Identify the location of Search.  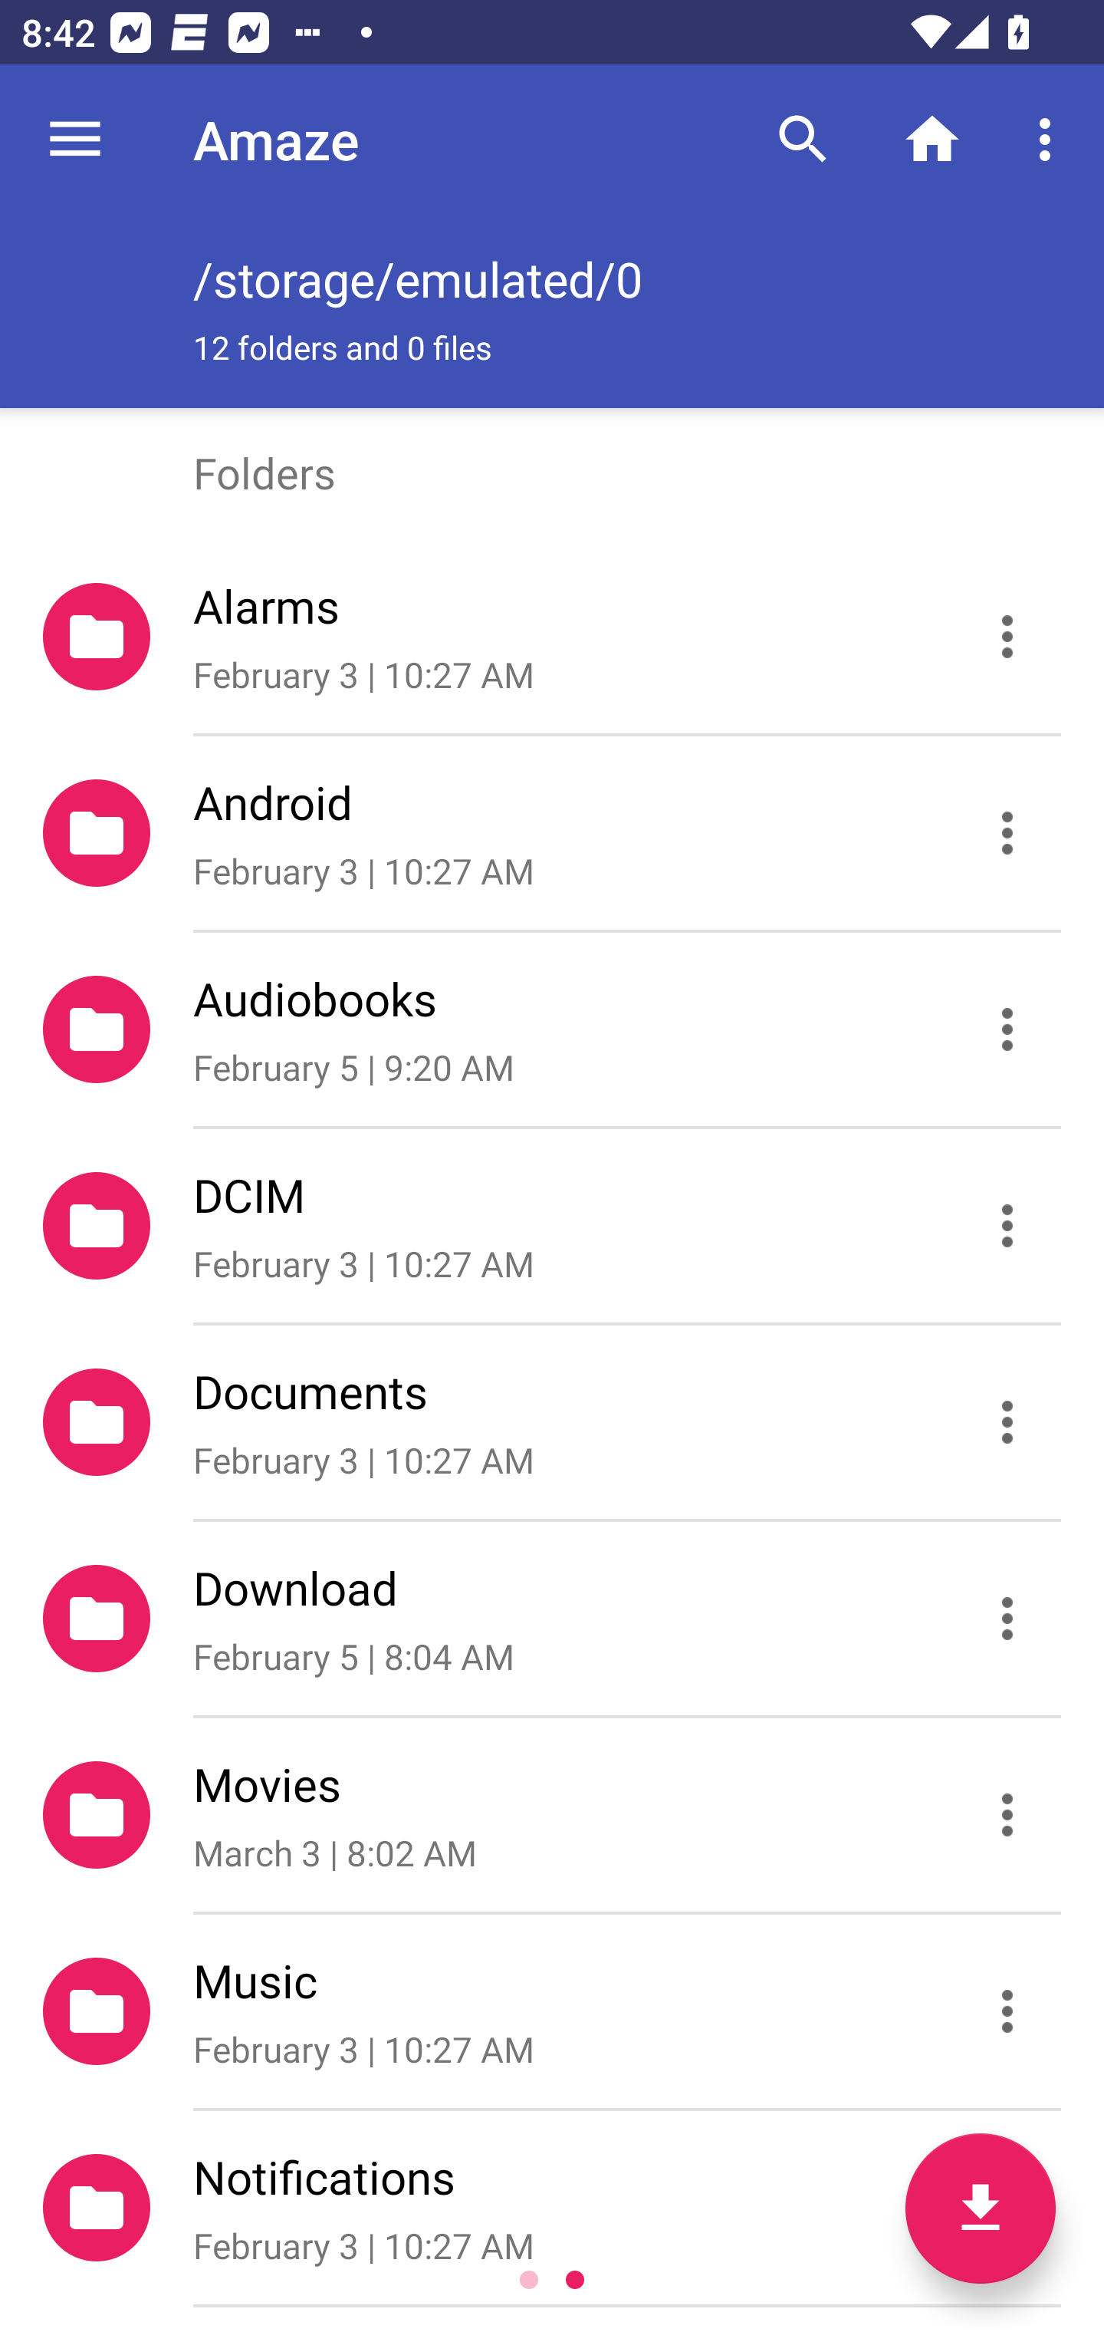
(803, 140).